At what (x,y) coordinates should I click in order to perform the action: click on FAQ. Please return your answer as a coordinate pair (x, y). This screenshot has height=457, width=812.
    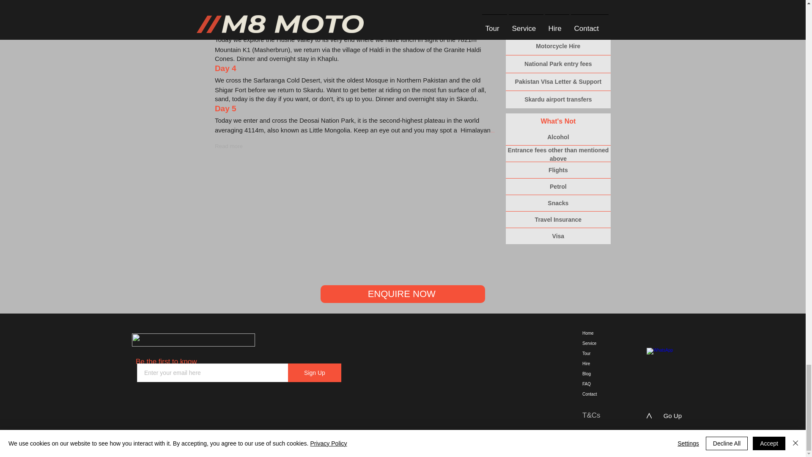
    Looking at the image, I should click on (595, 384).